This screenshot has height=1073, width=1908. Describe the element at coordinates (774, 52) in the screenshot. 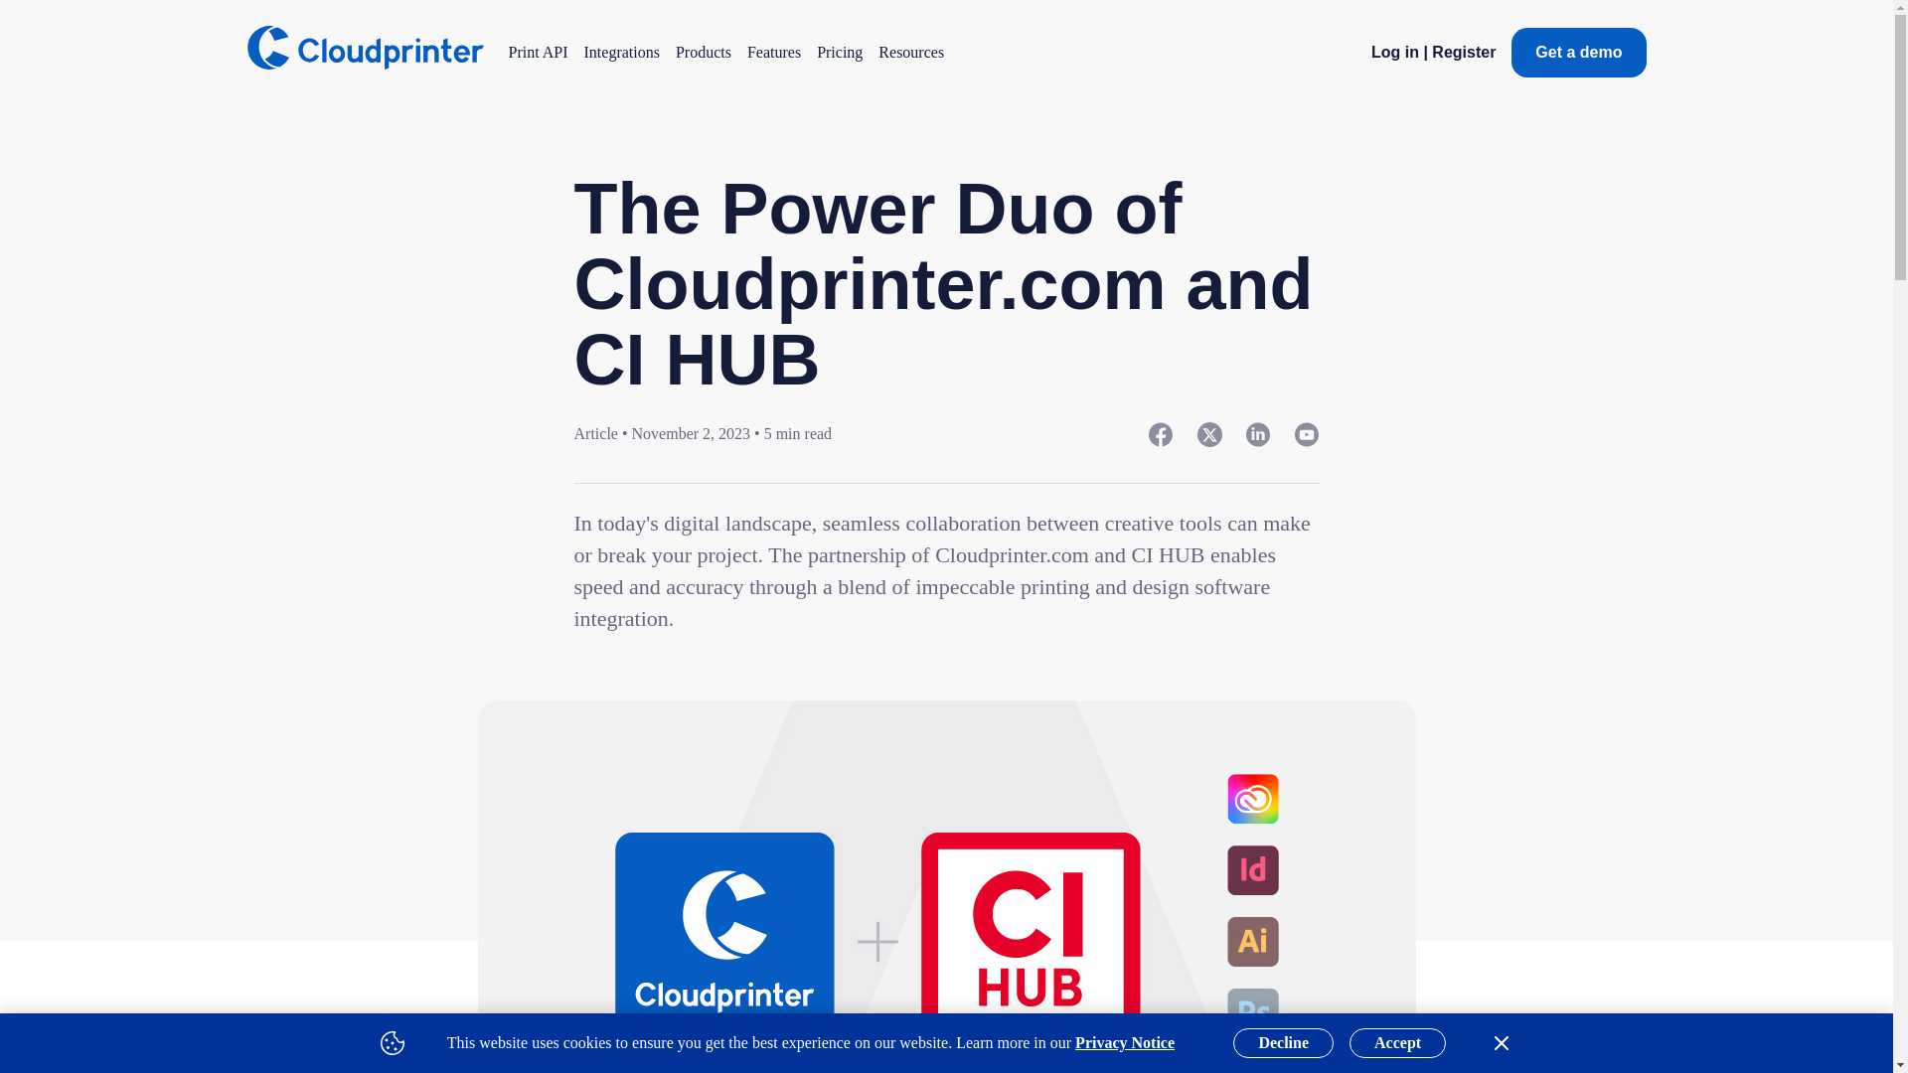

I see `Features` at that location.